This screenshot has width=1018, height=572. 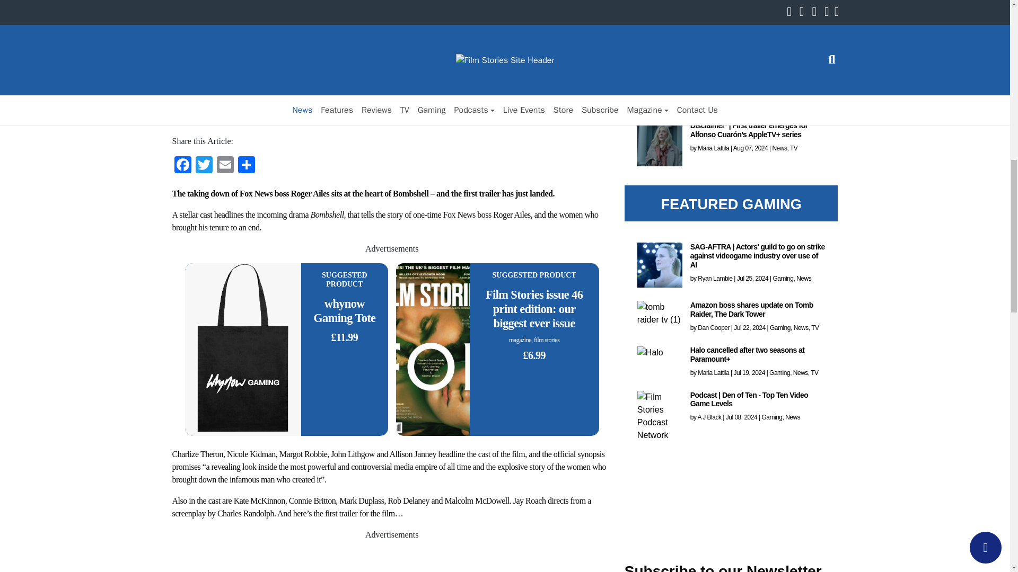 What do you see at coordinates (204, 167) in the screenshot?
I see `Twitter` at bounding box center [204, 167].